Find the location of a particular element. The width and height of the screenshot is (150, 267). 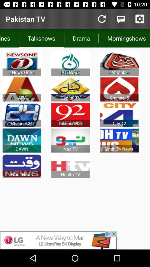

go to advertisement website is located at coordinates (75, 240).